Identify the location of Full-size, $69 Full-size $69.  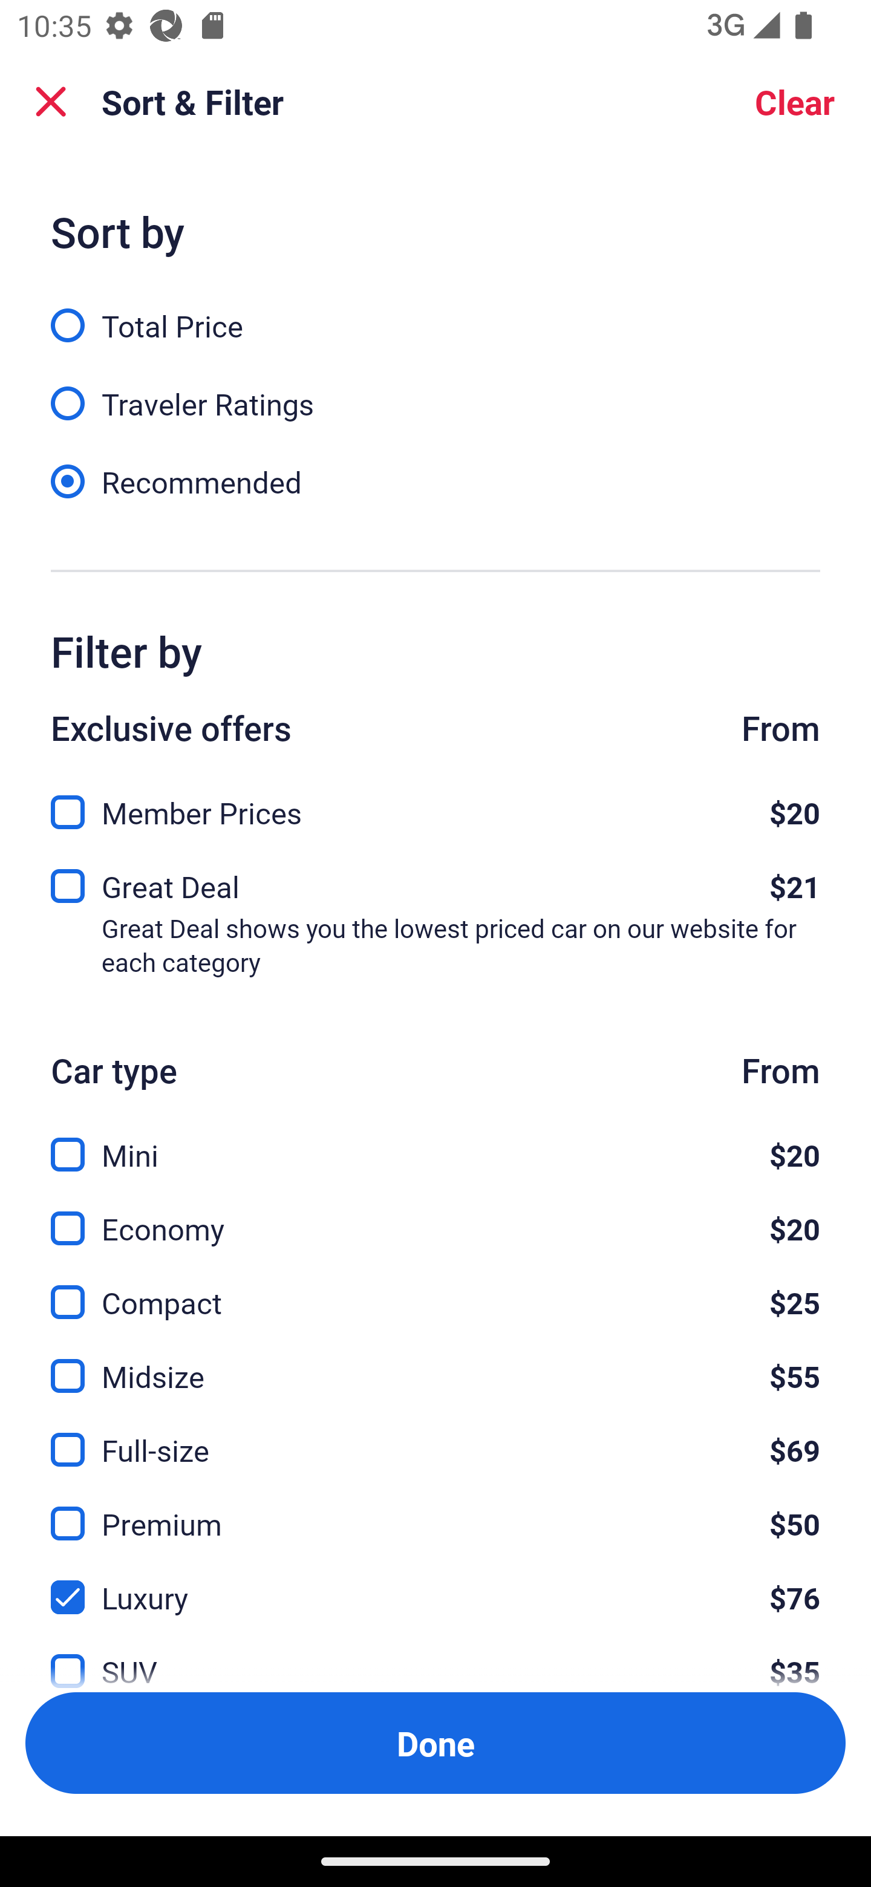
(435, 1437).